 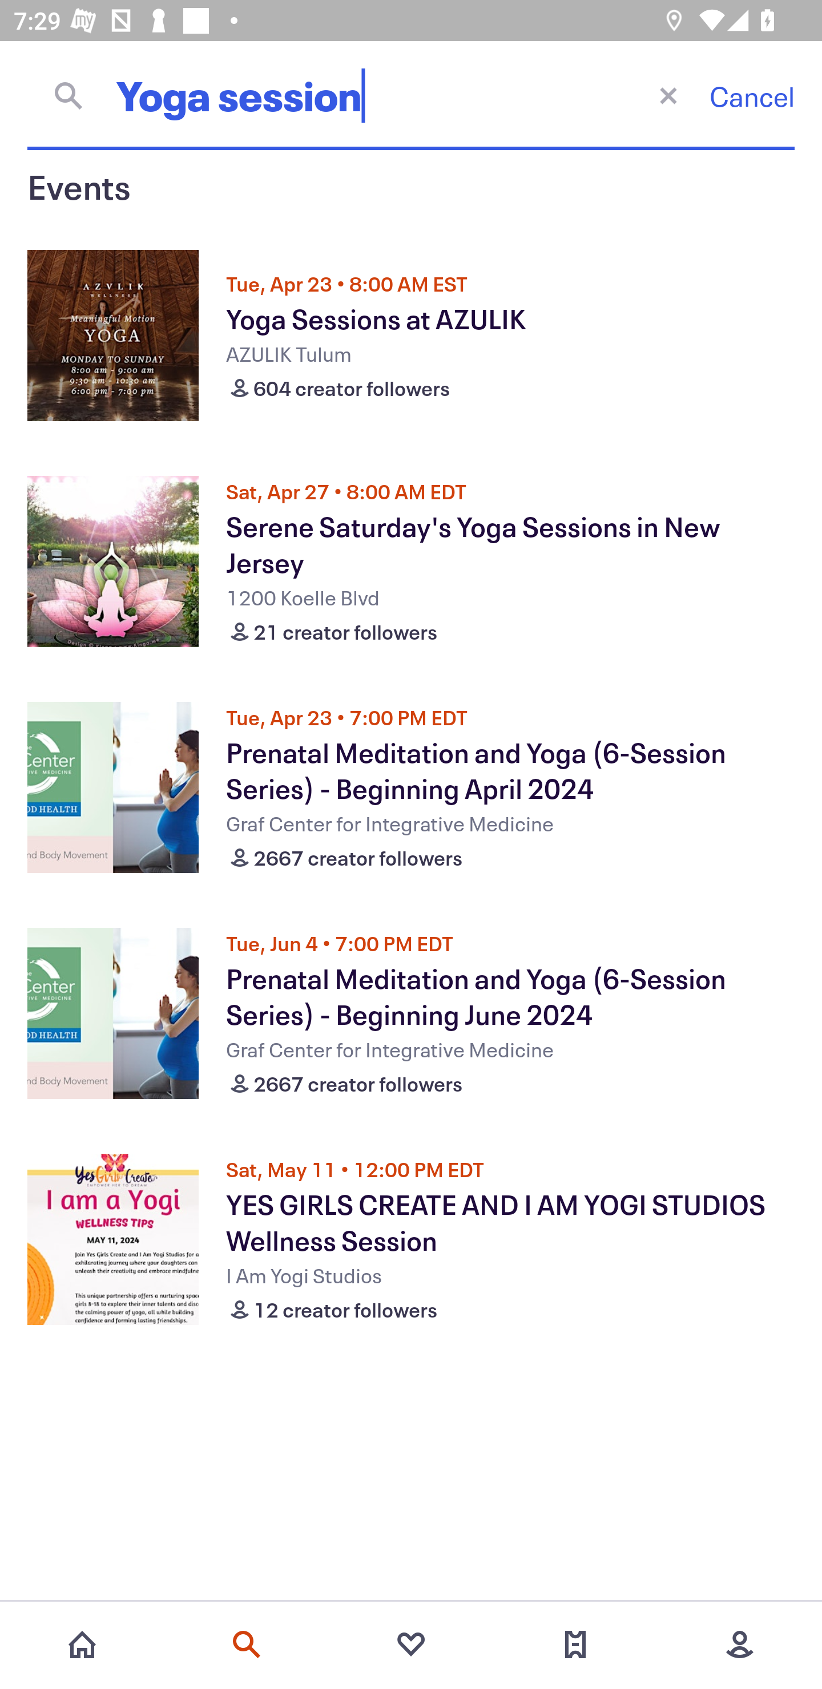 I want to click on Favorites, so click(x=411, y=1644).